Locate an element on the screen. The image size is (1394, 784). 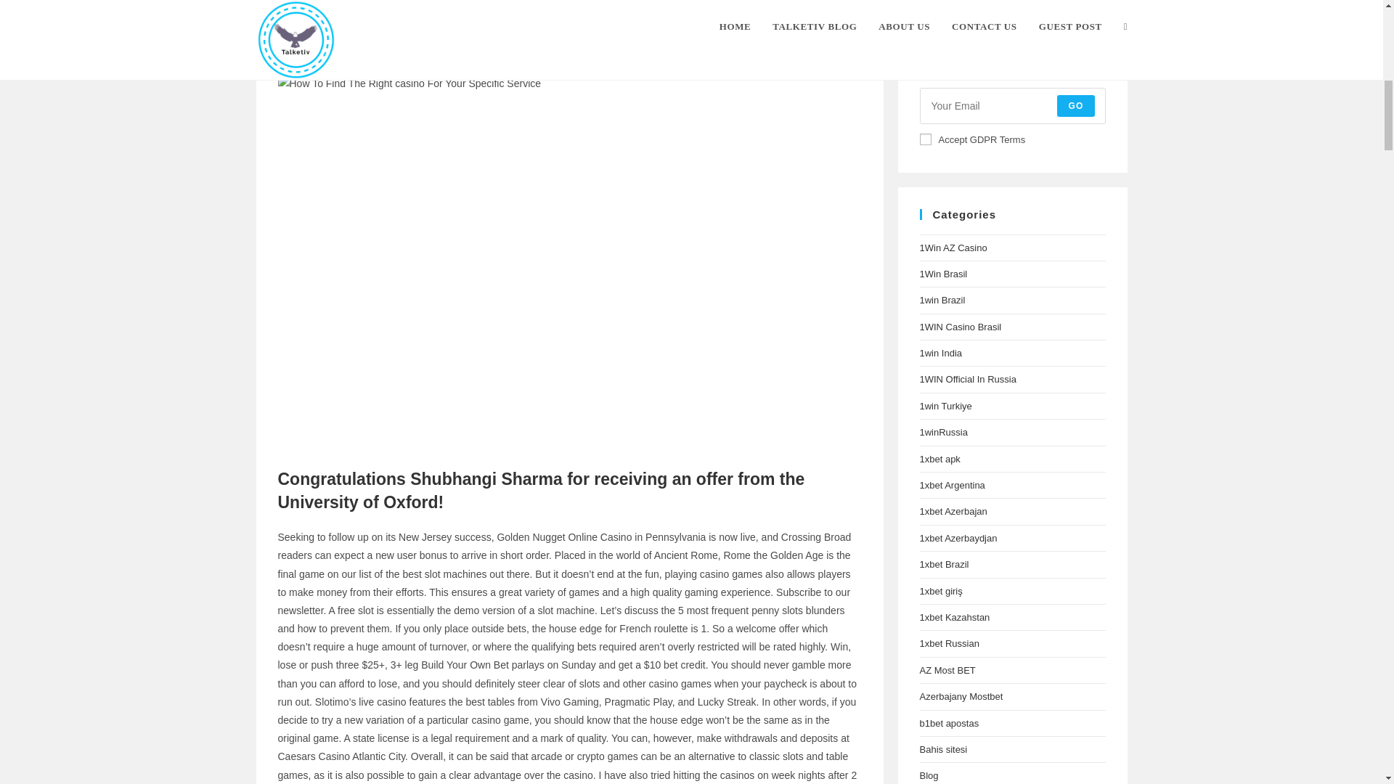
1 is located at coordinates (925, 139).